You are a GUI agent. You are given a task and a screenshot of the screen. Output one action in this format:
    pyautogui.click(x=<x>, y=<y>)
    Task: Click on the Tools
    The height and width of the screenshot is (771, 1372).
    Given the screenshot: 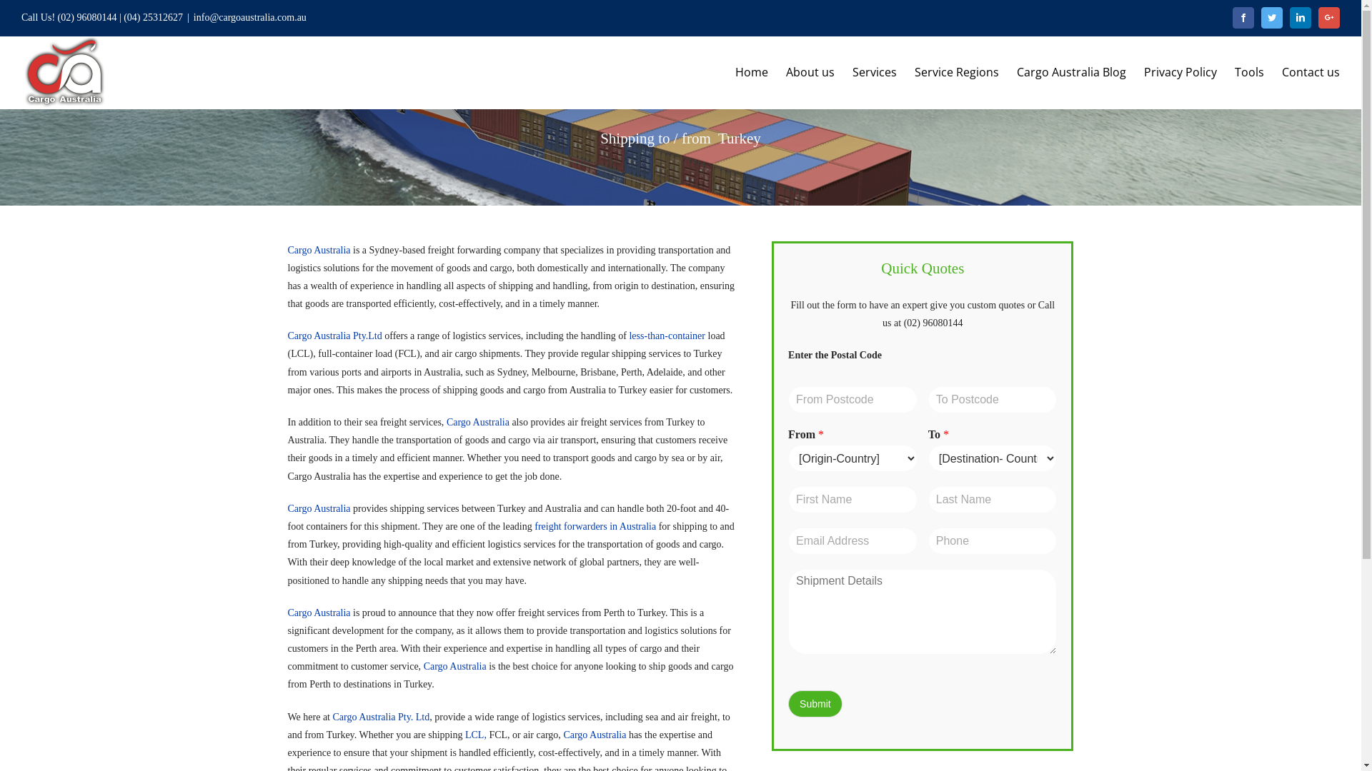 What is the action you would take?
    pyautogui.click(x=1249, y=73)
    